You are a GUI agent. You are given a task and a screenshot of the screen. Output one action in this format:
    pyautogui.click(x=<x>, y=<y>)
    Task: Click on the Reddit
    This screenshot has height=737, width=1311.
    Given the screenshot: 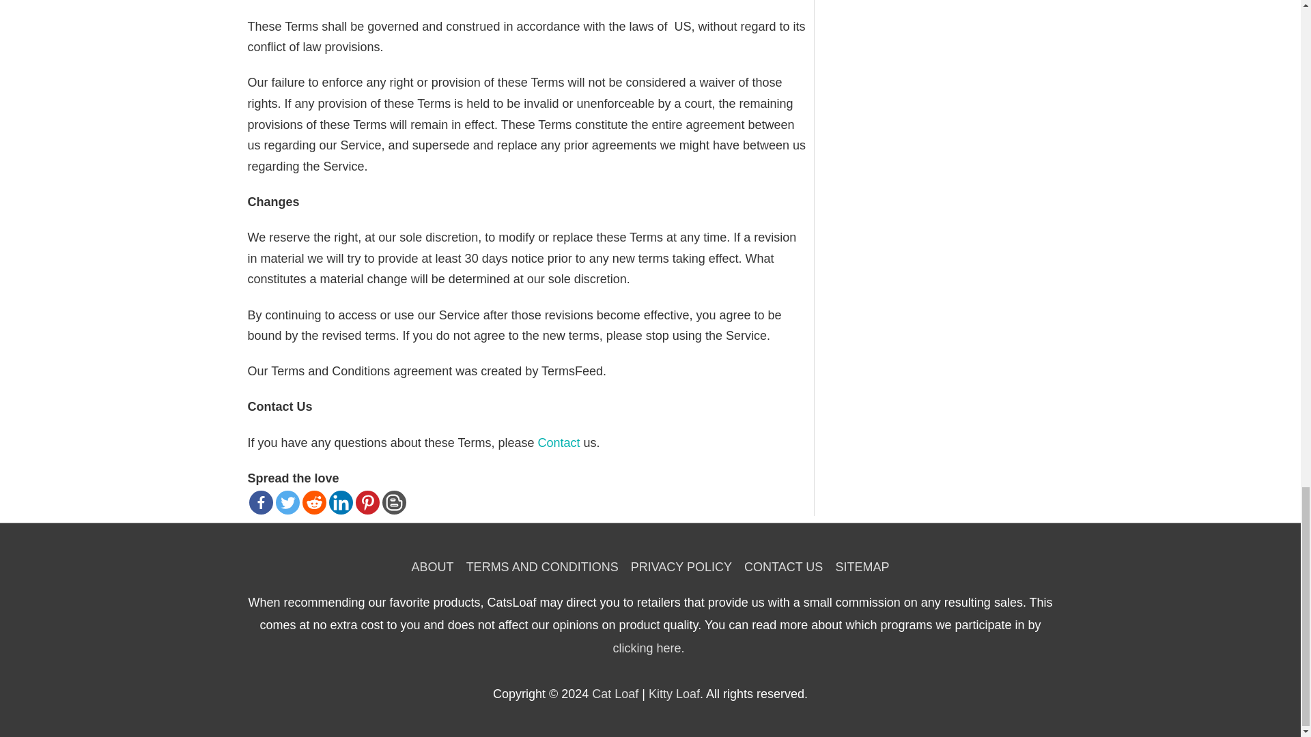 What is the action you would take?
    pyautogui.click(x=313, y=502)
    